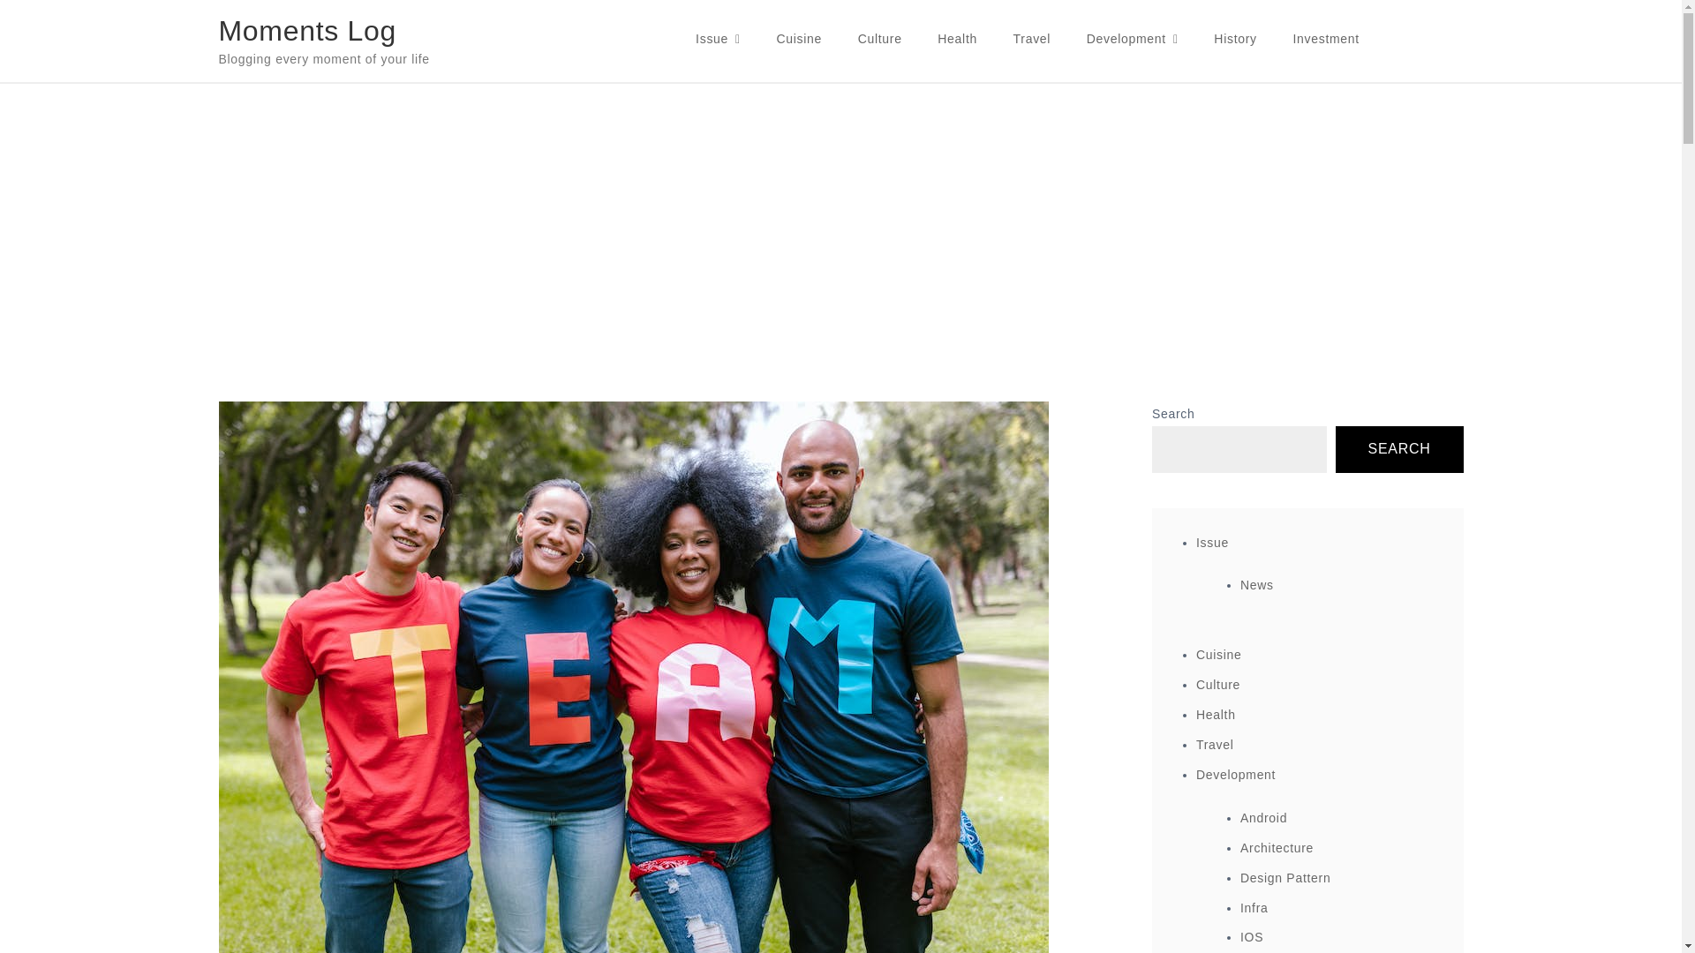 The height and width of the screenshot is (953, 1695). What do you see at coordinates (1325, 39) in the screenshot?
I see `Investment` at bounding box center [1325, 39].